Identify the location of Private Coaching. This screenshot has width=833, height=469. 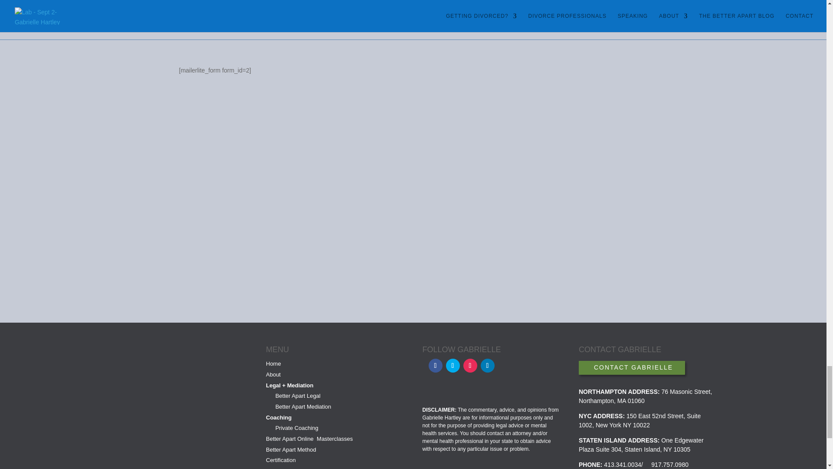
(488, 366).